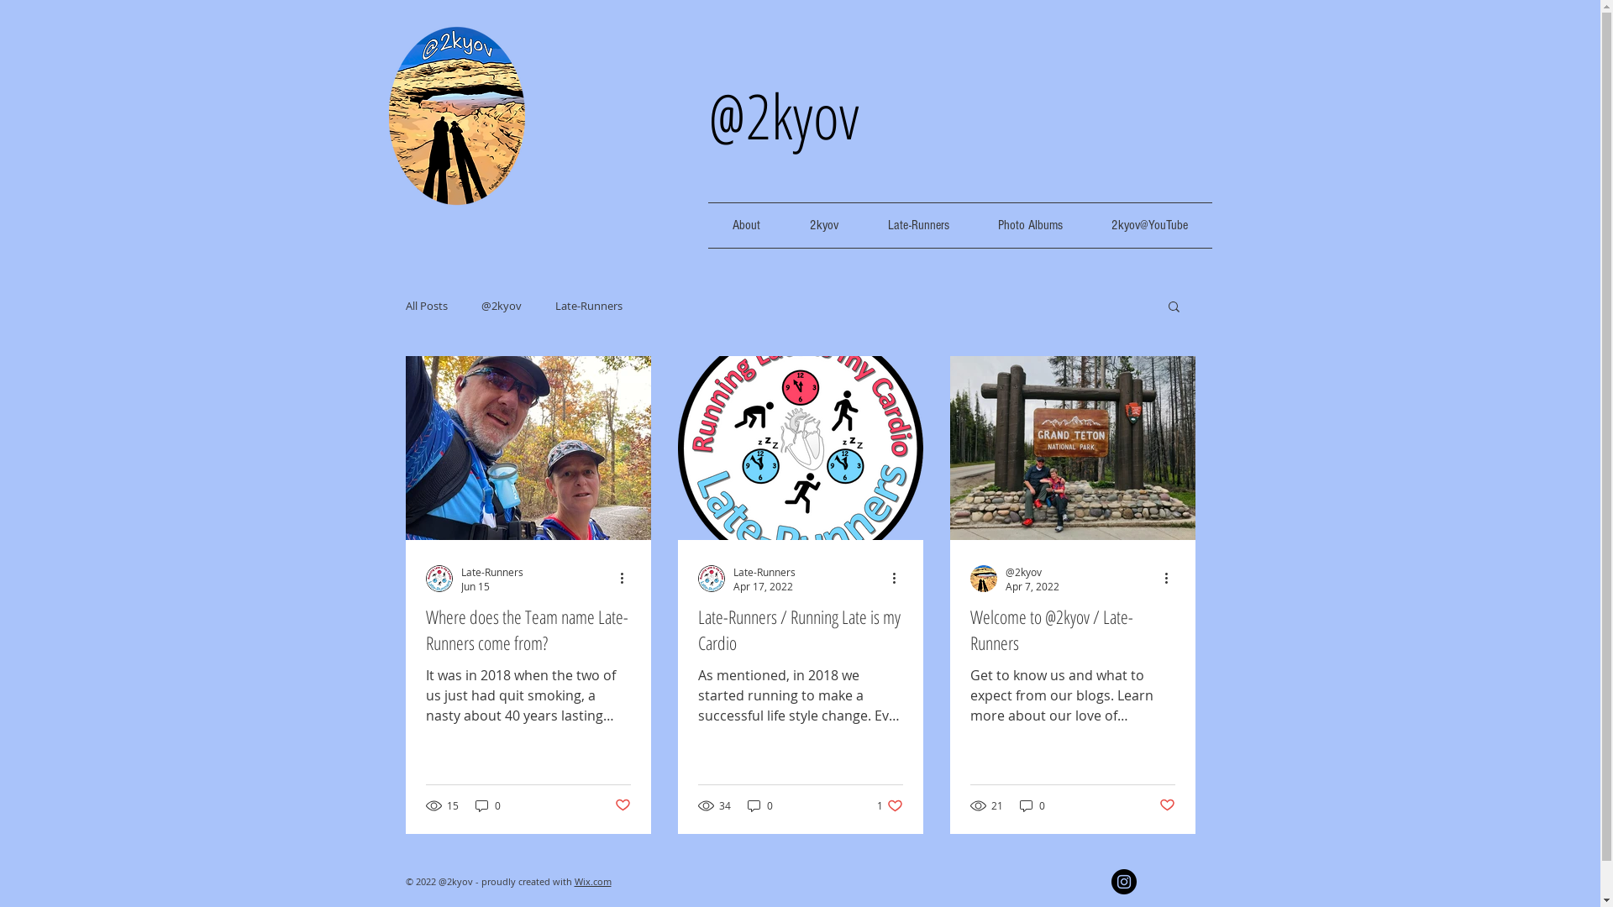 The image size is (1613, 907). What do you see at coordinates (528, 630) in the screenshot?
I see `Where does the Team name Late-Runners come from?` at bounding box center [528, 630].